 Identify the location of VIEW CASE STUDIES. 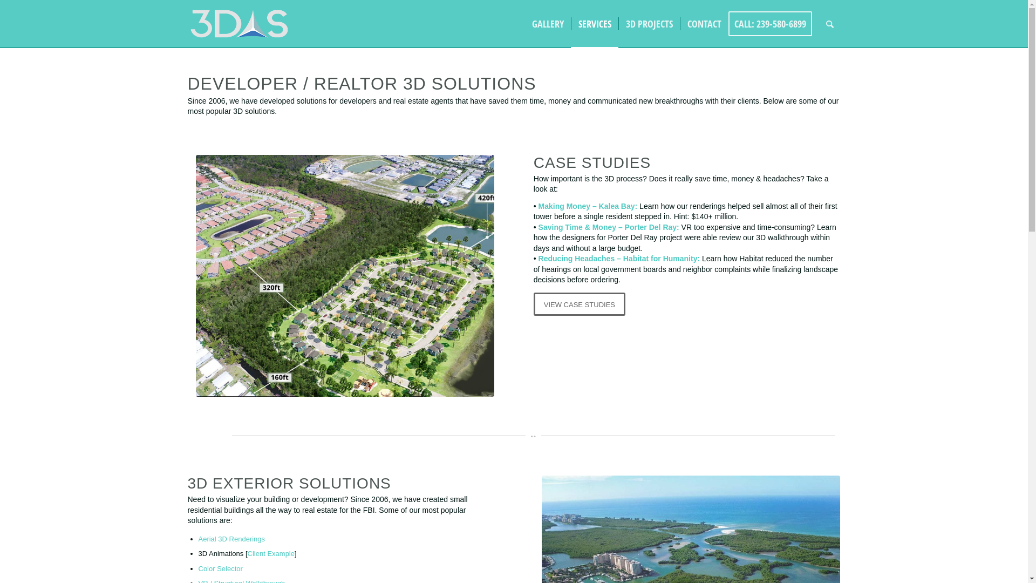
(580, 304).